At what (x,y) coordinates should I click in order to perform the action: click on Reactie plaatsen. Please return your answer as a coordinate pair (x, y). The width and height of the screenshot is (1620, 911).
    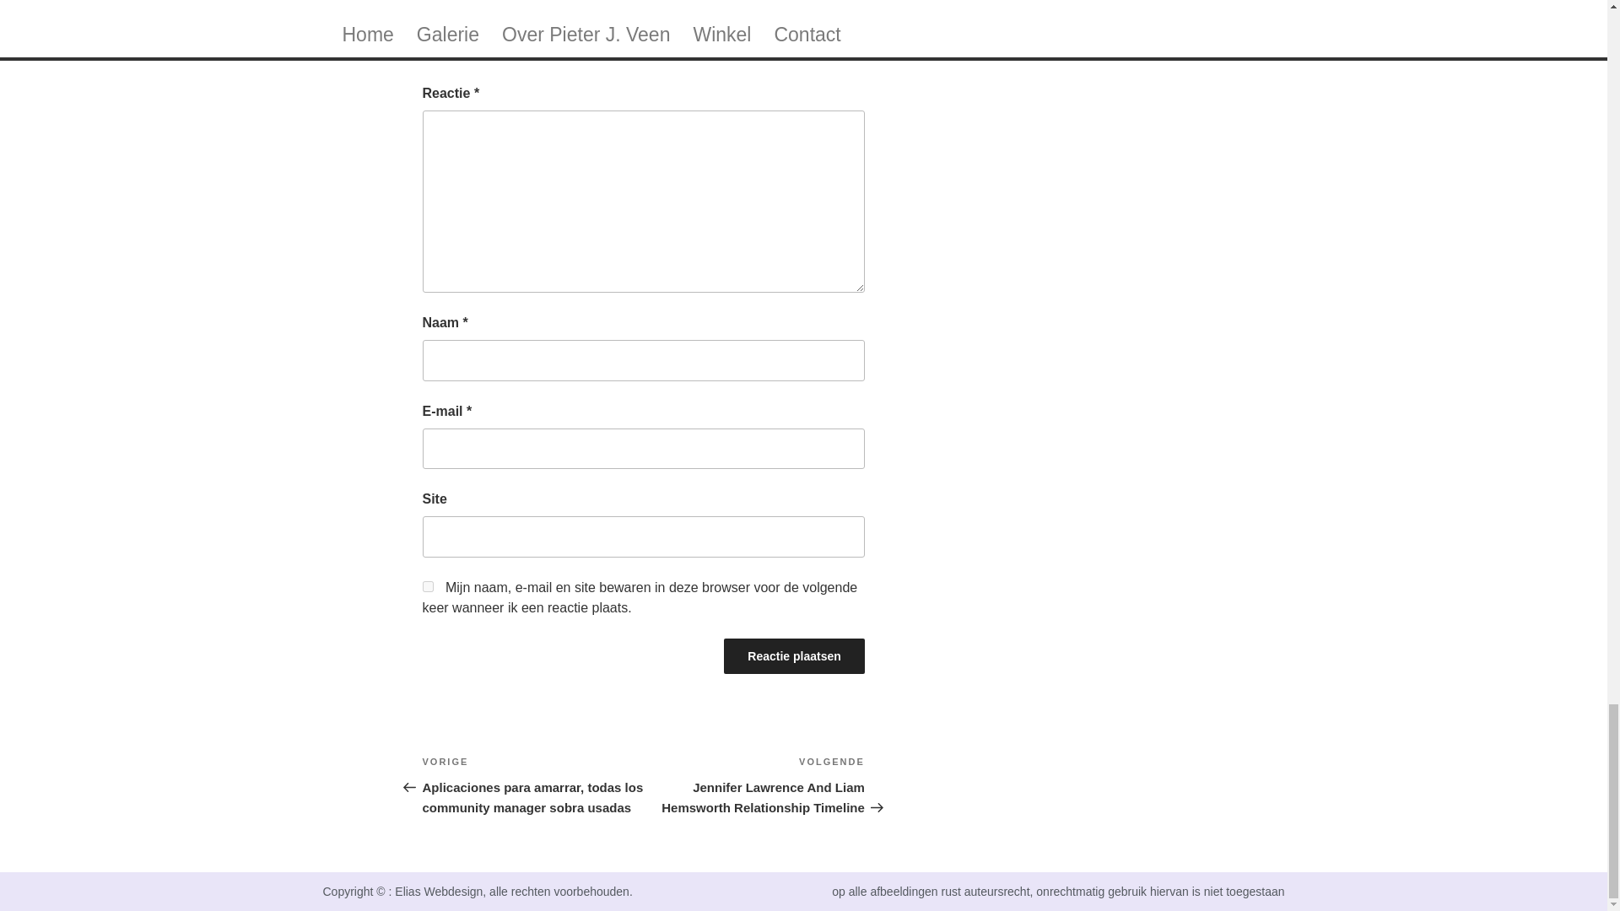
    Looking at the image, I should click on (795, 656).